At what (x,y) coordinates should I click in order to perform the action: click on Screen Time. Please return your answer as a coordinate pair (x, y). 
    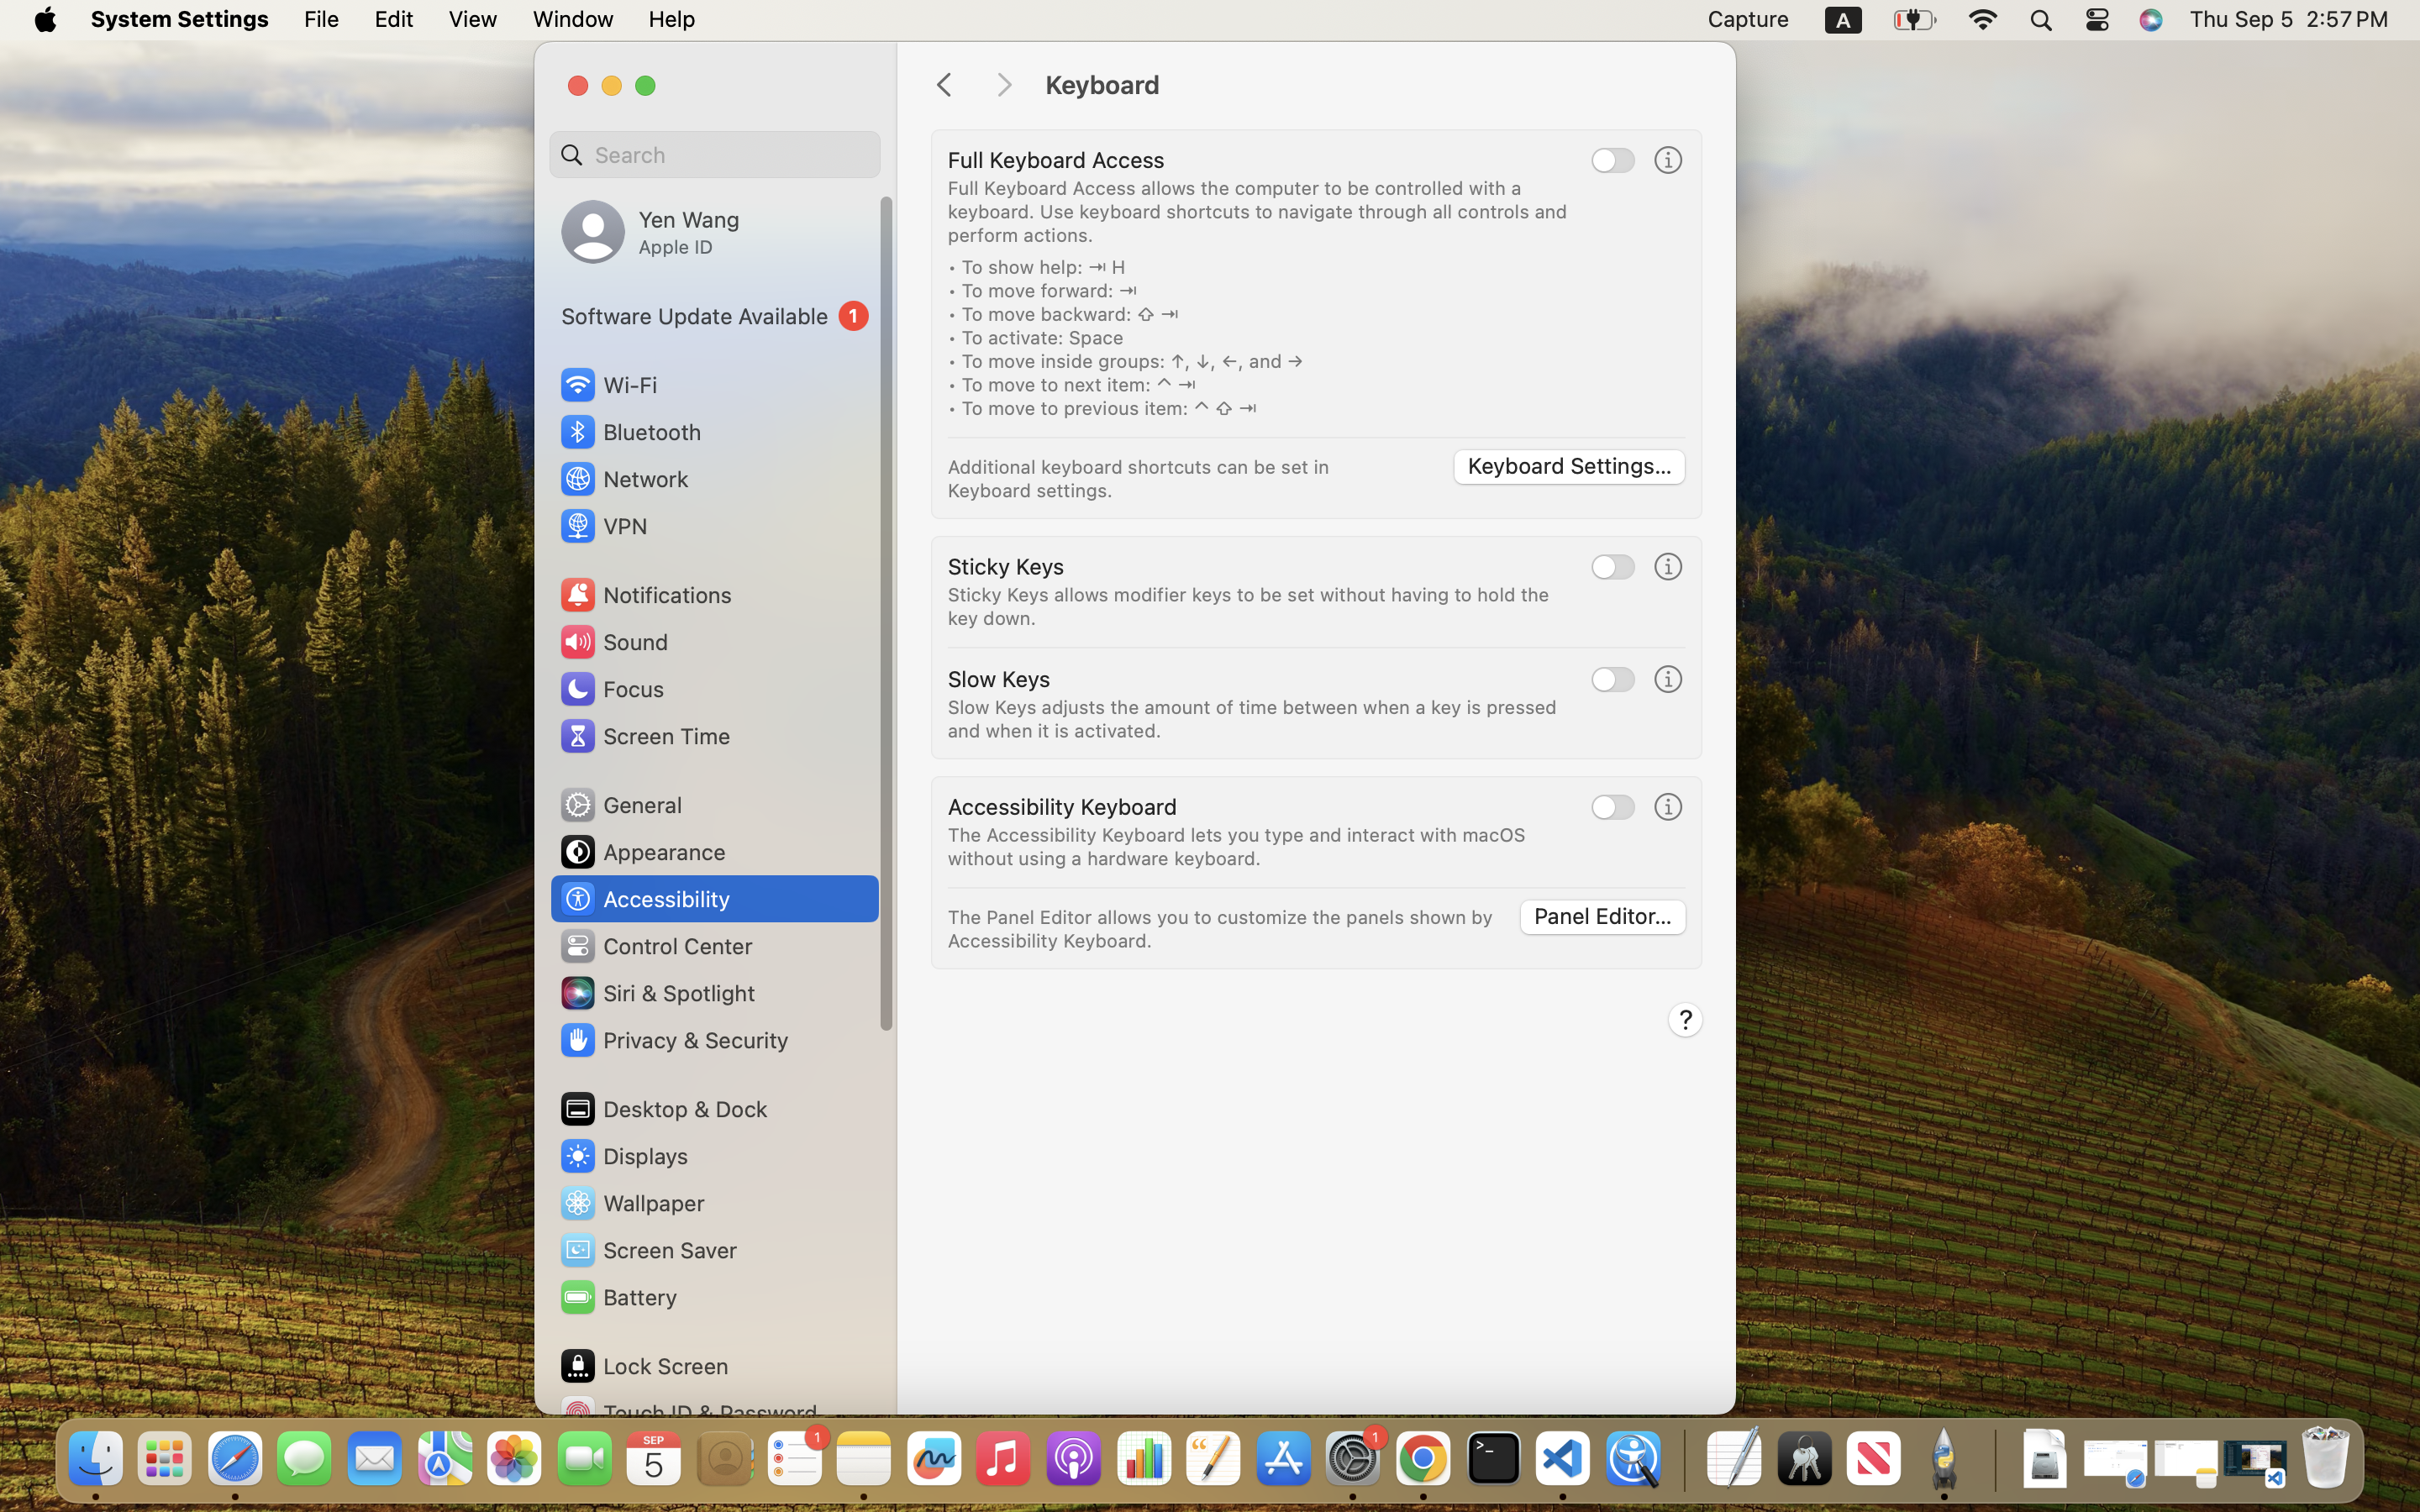
    Looking at the image, I should click on (644, 736).